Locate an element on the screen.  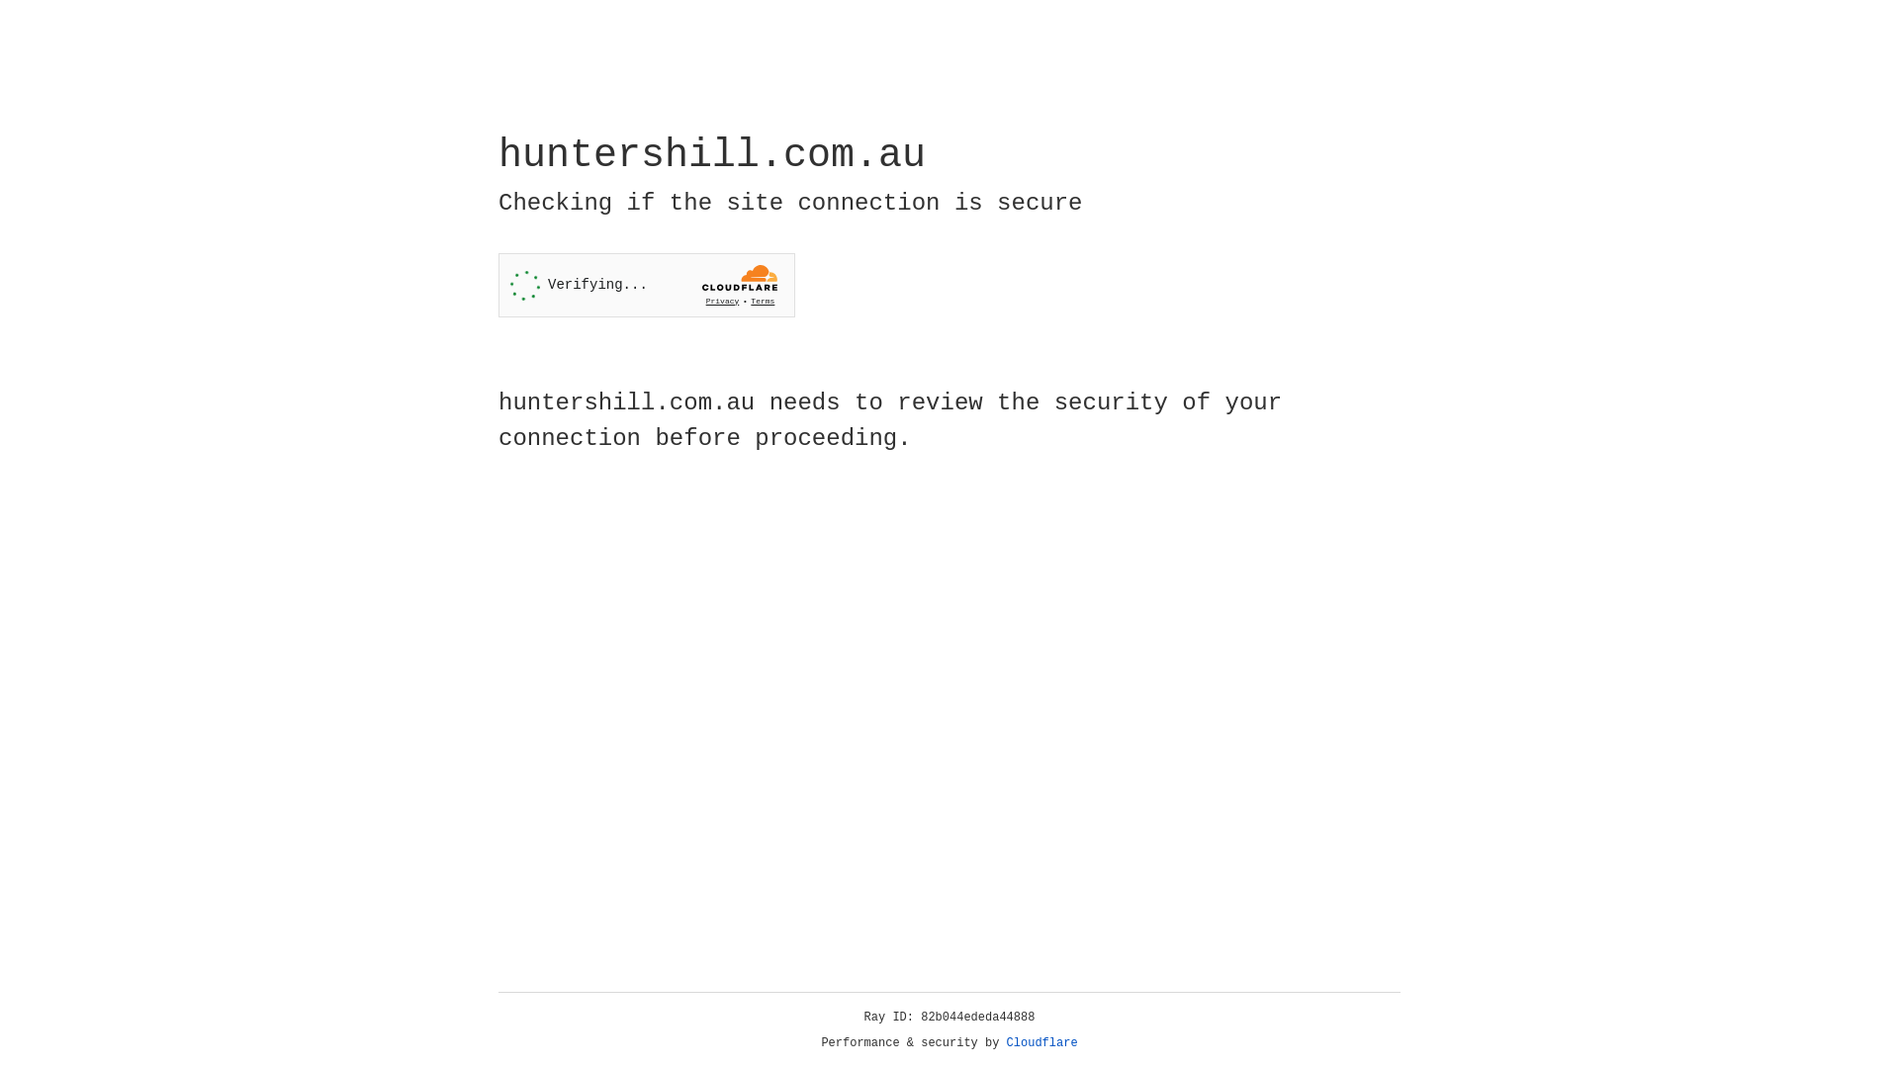
Cloudflare is located at coordinates (1042, 1043).